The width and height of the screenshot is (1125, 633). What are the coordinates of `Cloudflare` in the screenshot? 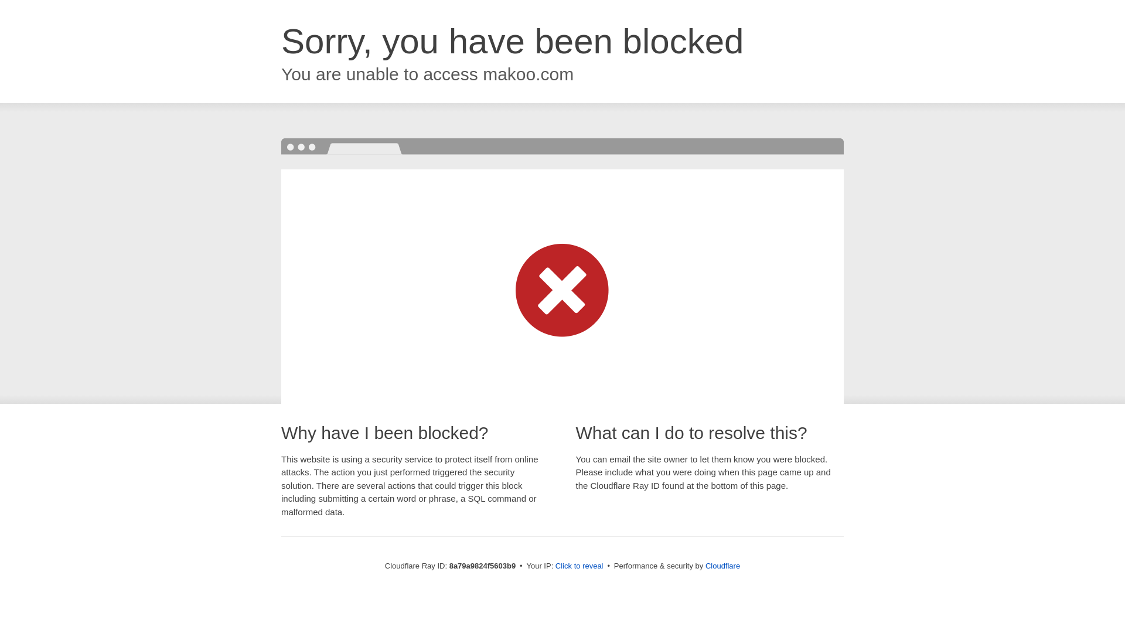 It's located at (722, 566).